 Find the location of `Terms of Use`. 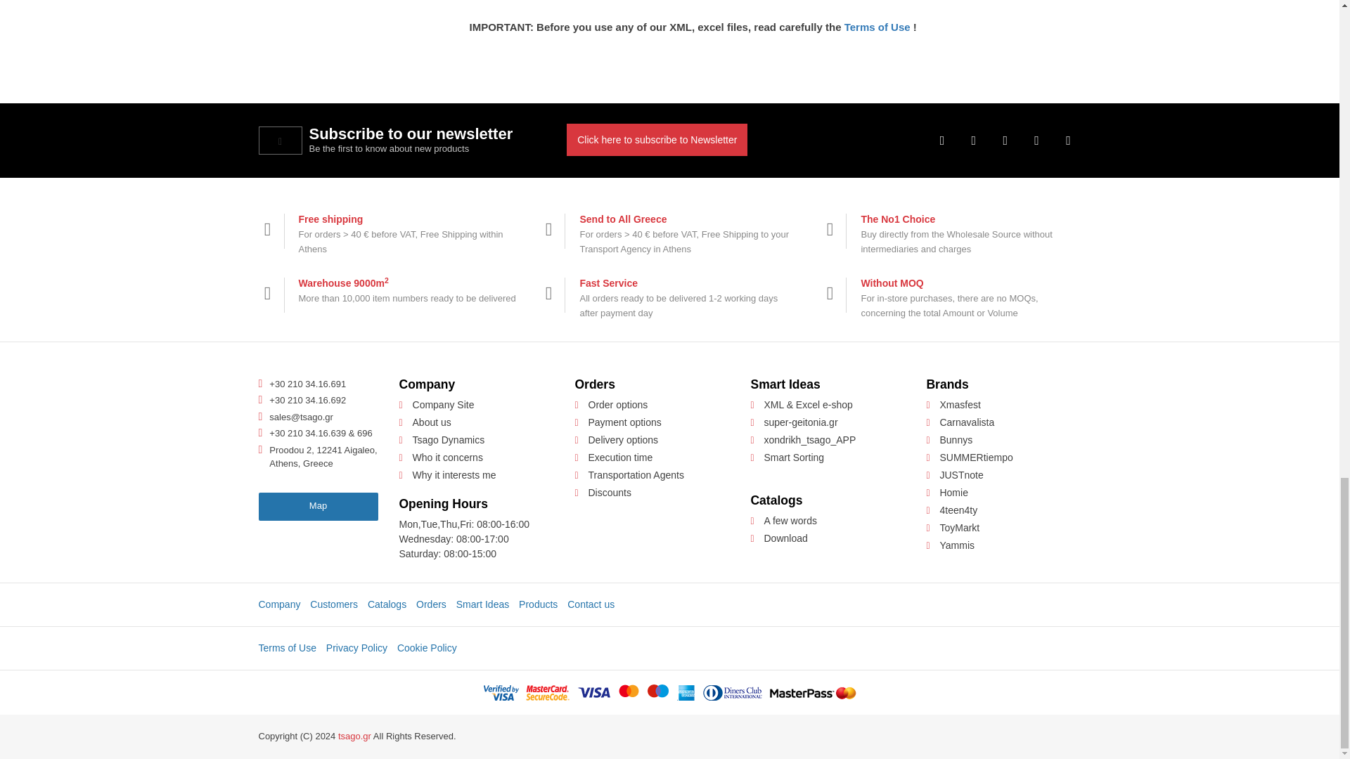

Terms of Use is located at coordinates (877, 27).